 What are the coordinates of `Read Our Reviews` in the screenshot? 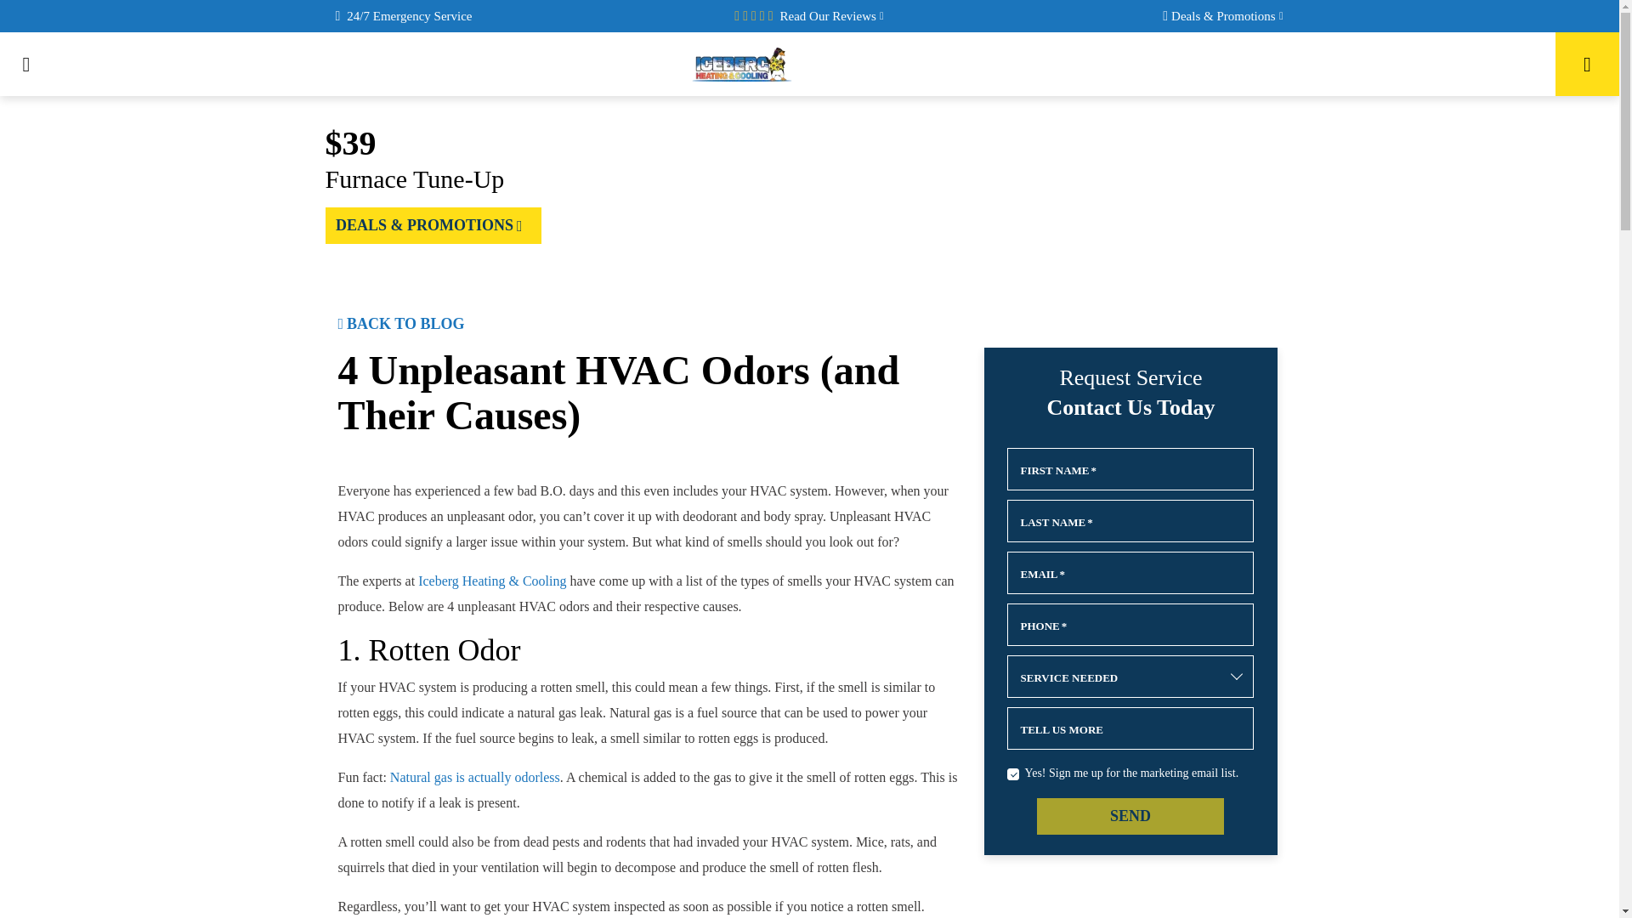 It's located at (831, 15).